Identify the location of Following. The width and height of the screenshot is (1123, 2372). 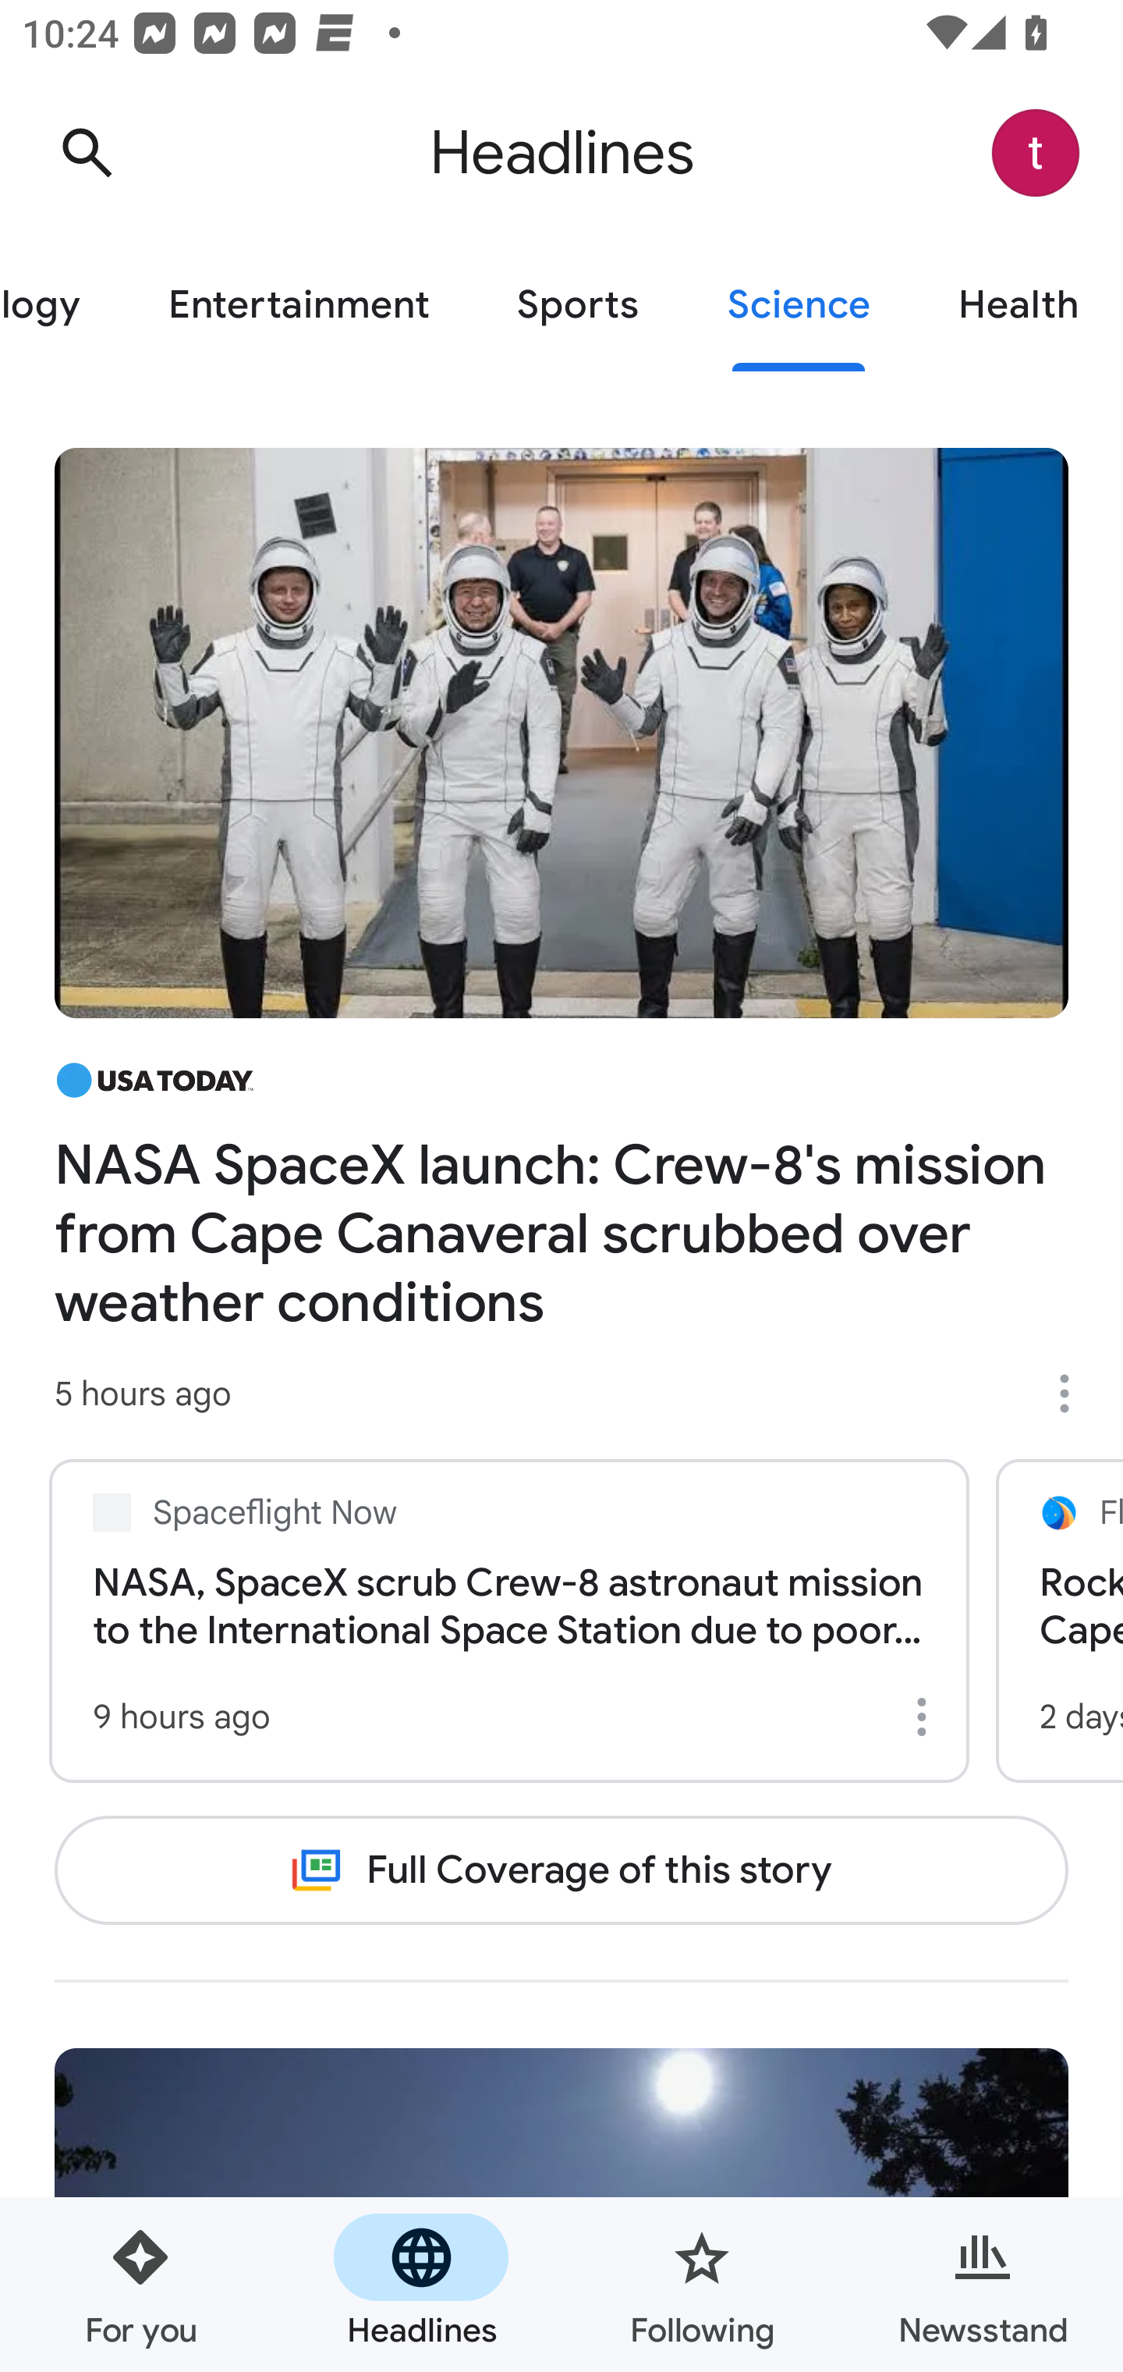
(702, 2285).